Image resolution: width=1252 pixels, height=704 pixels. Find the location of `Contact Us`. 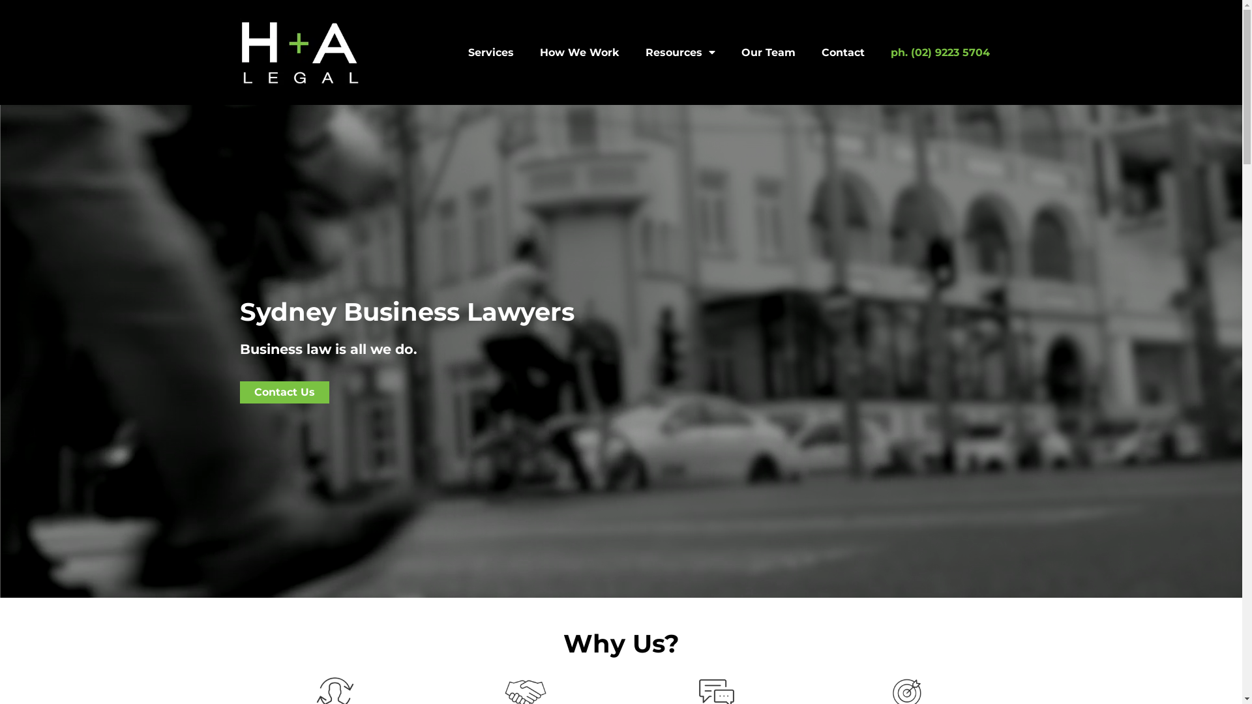

Contact Us is located at coordinates (284, 392).